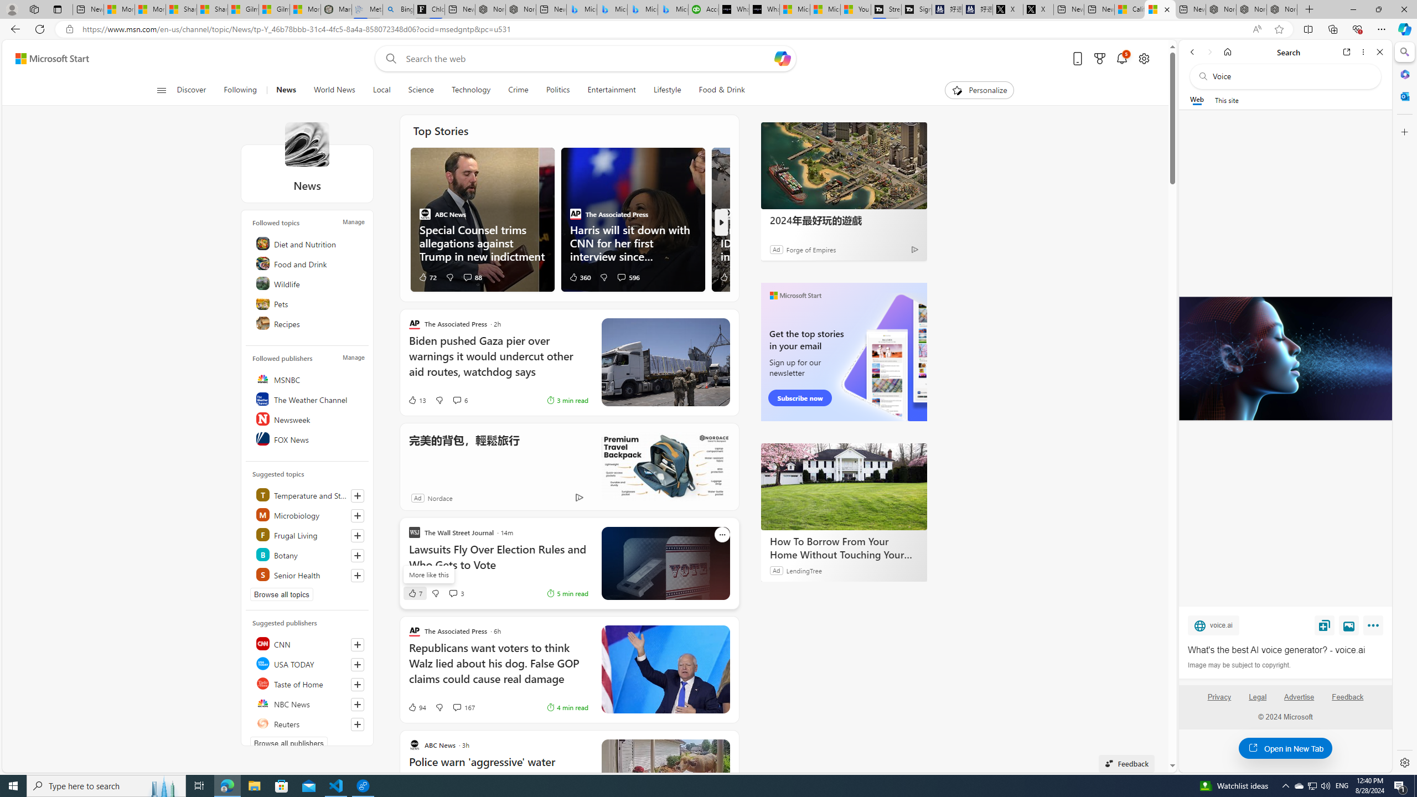  What do you see at coordinates (309, 419) in the screenshot?
I see `Newsweek` at bounding box center [309, 419].